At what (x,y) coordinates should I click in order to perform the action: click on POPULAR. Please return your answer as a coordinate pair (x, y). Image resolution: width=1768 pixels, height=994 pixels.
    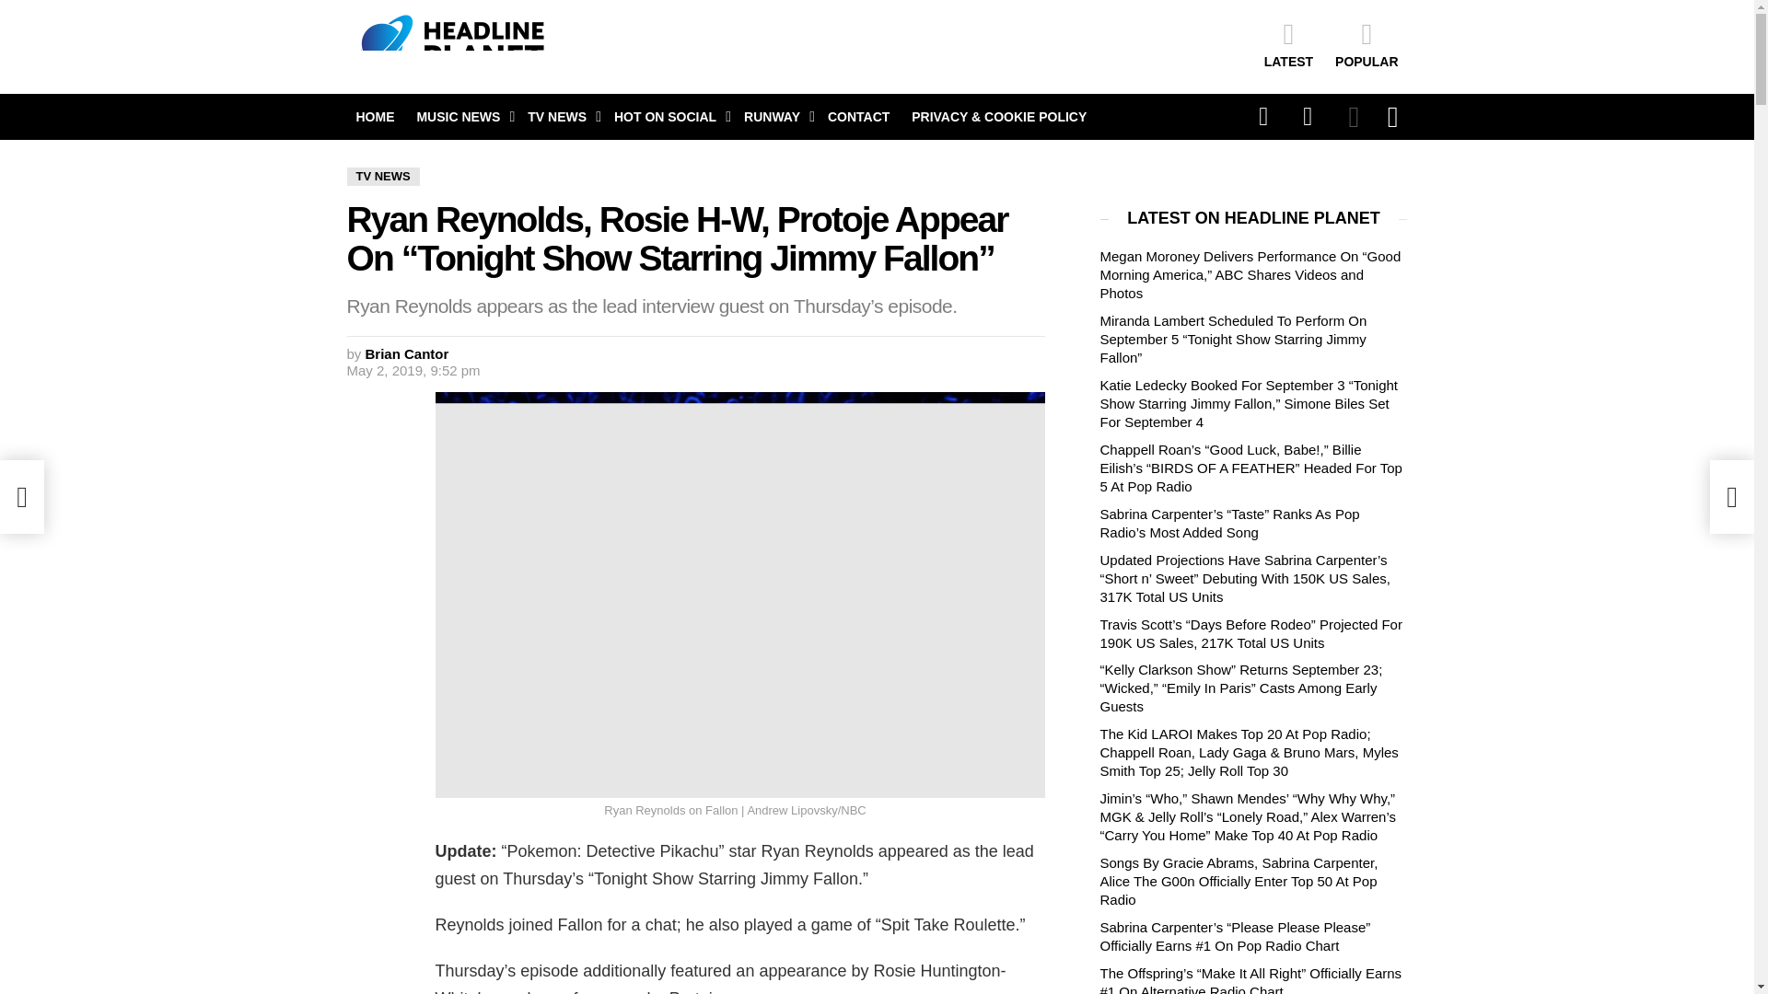
    Looking at the image, I should click on (1367, 43).